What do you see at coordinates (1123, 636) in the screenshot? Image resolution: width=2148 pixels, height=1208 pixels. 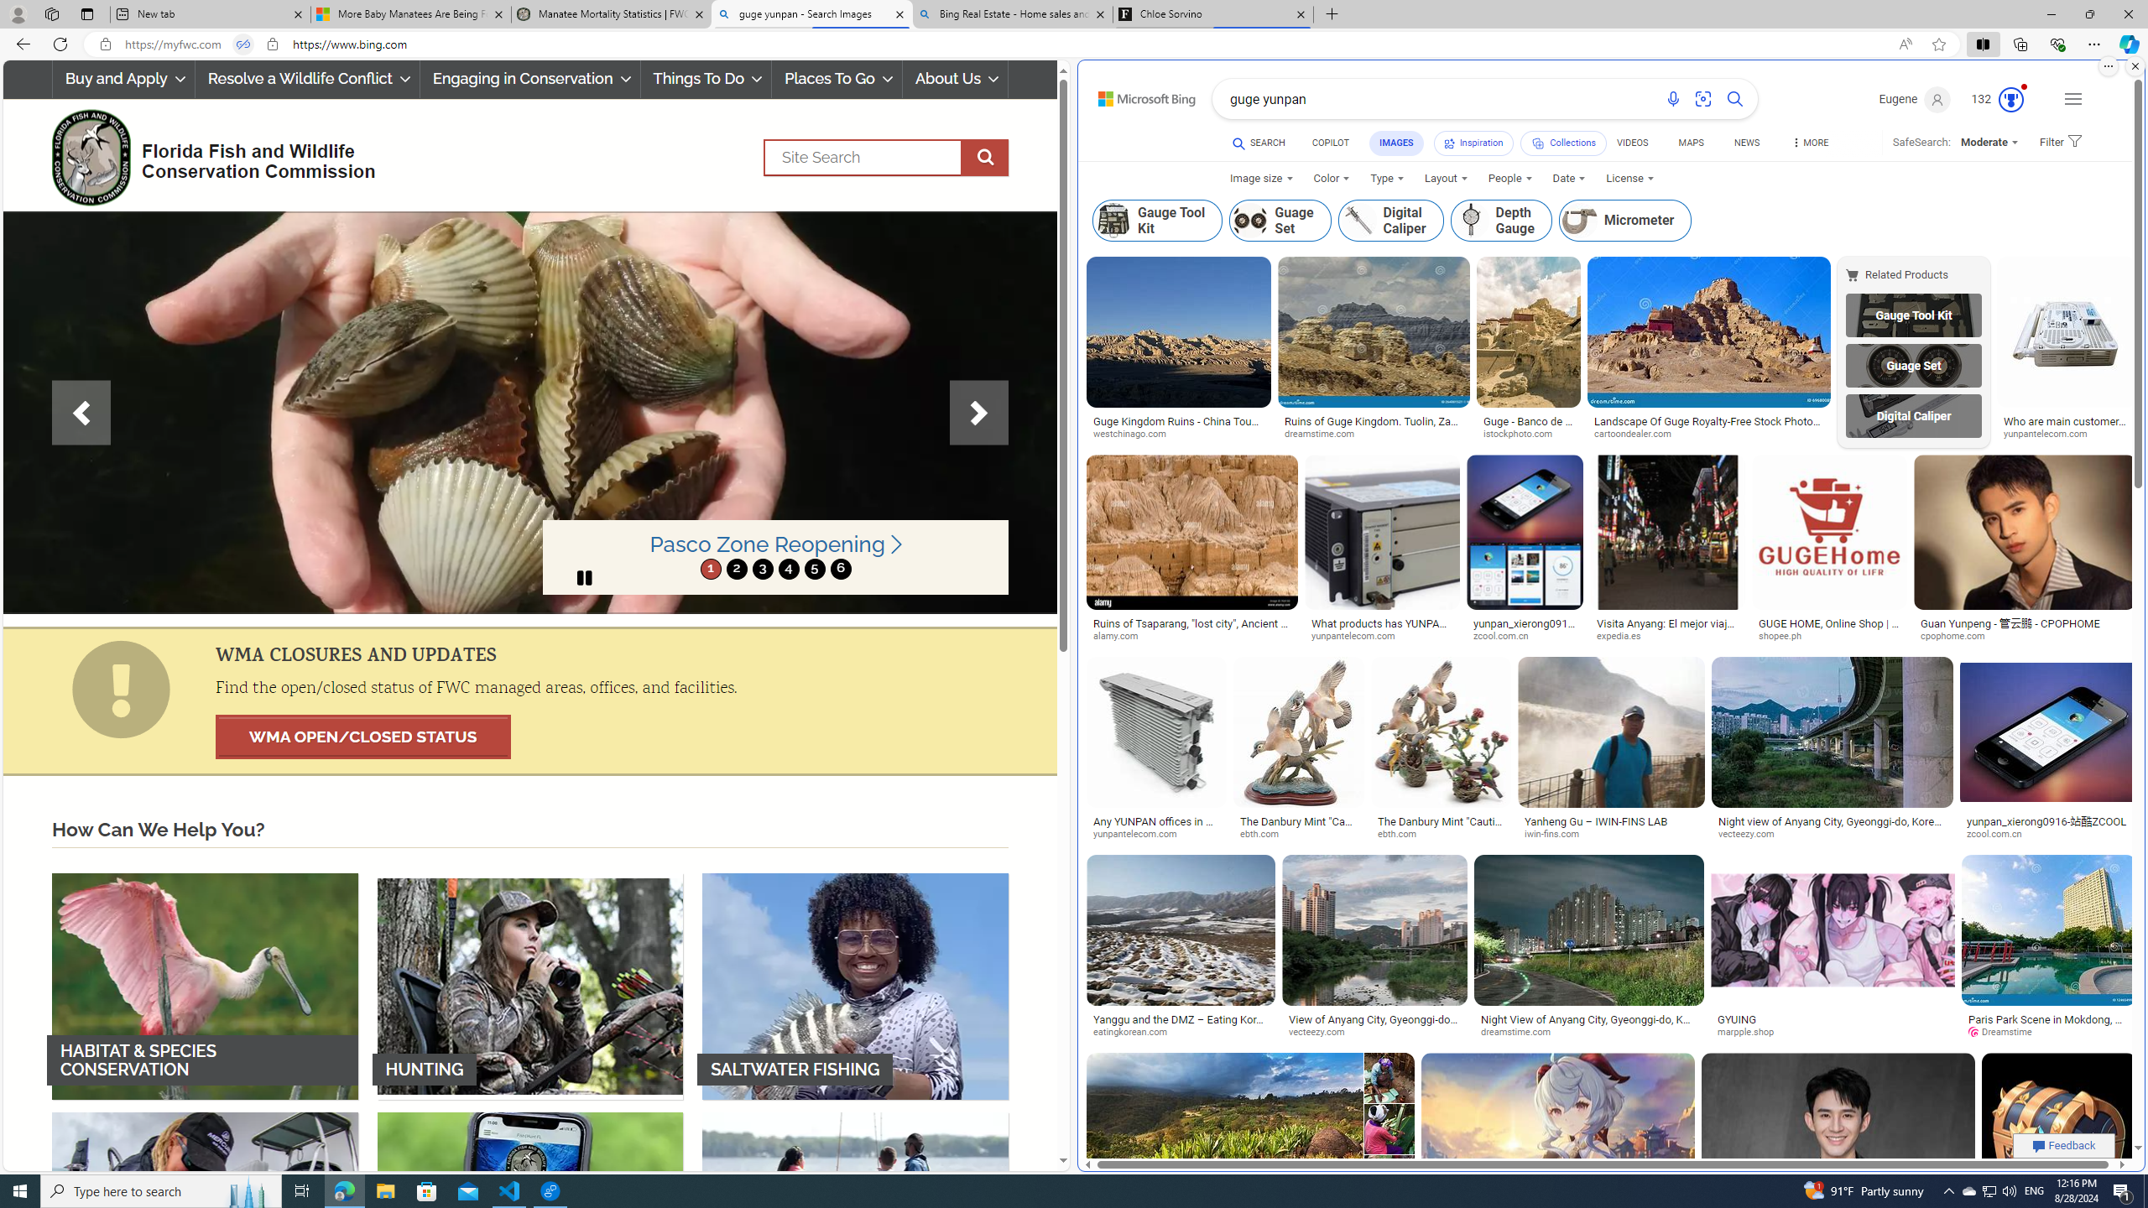 I see `alamy.com` at bounding box center [1123, 636].